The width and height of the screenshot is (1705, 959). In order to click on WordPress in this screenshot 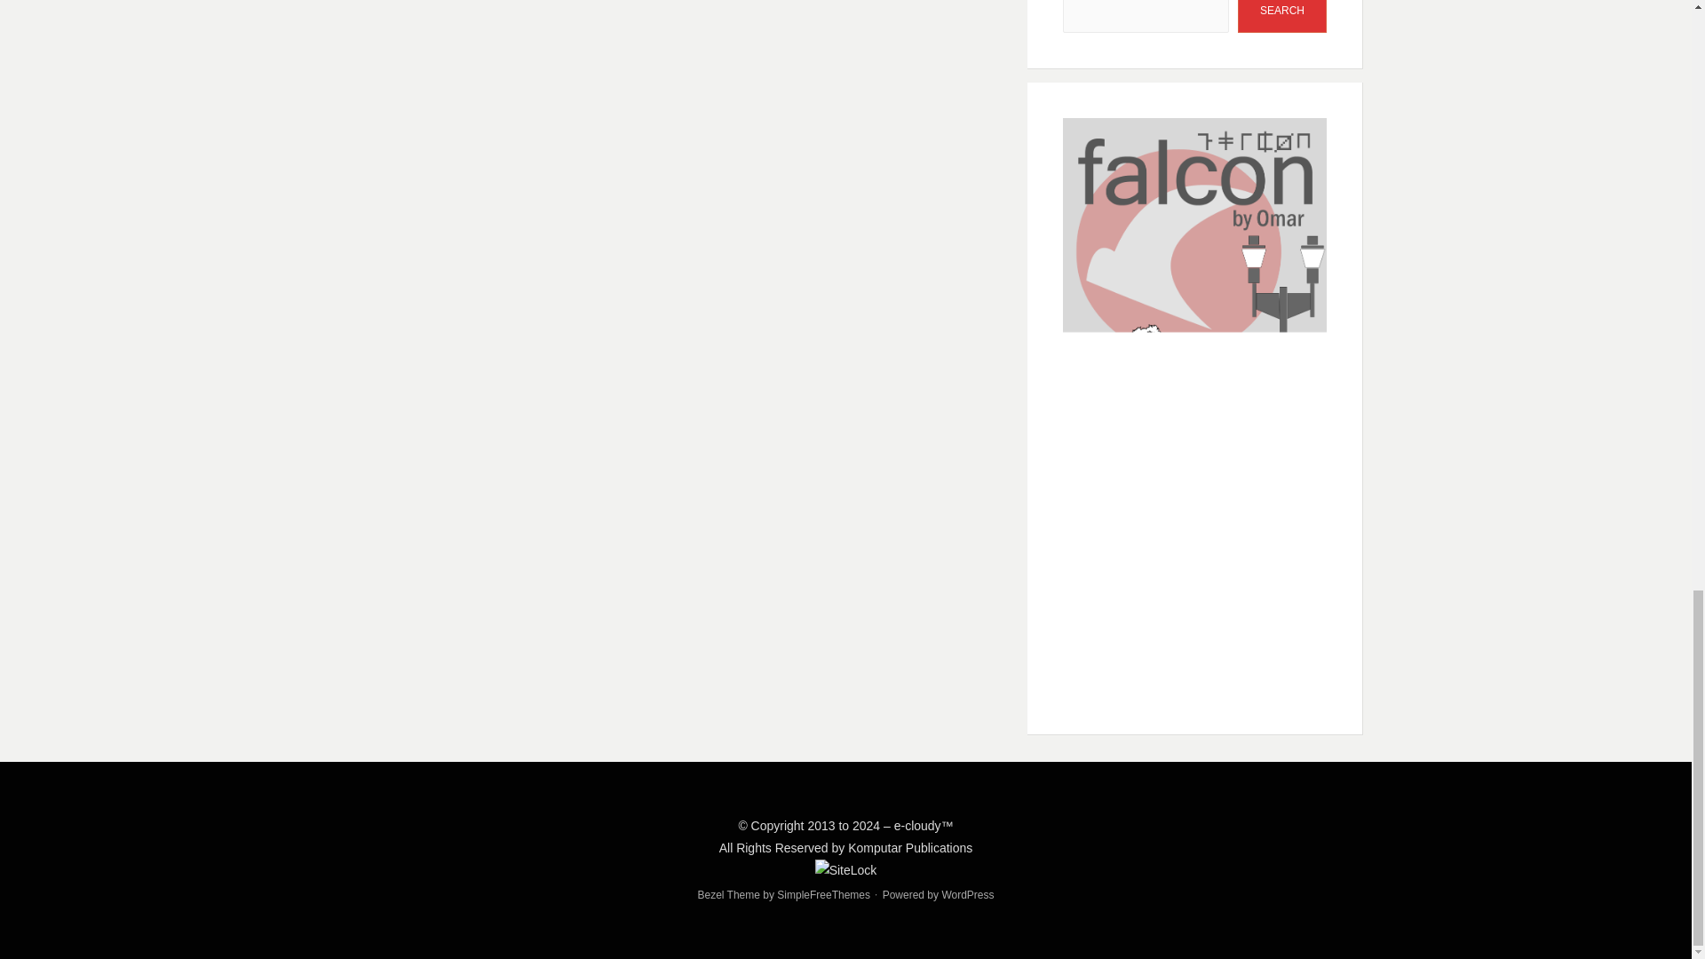, I will do `click(967, 895)`.